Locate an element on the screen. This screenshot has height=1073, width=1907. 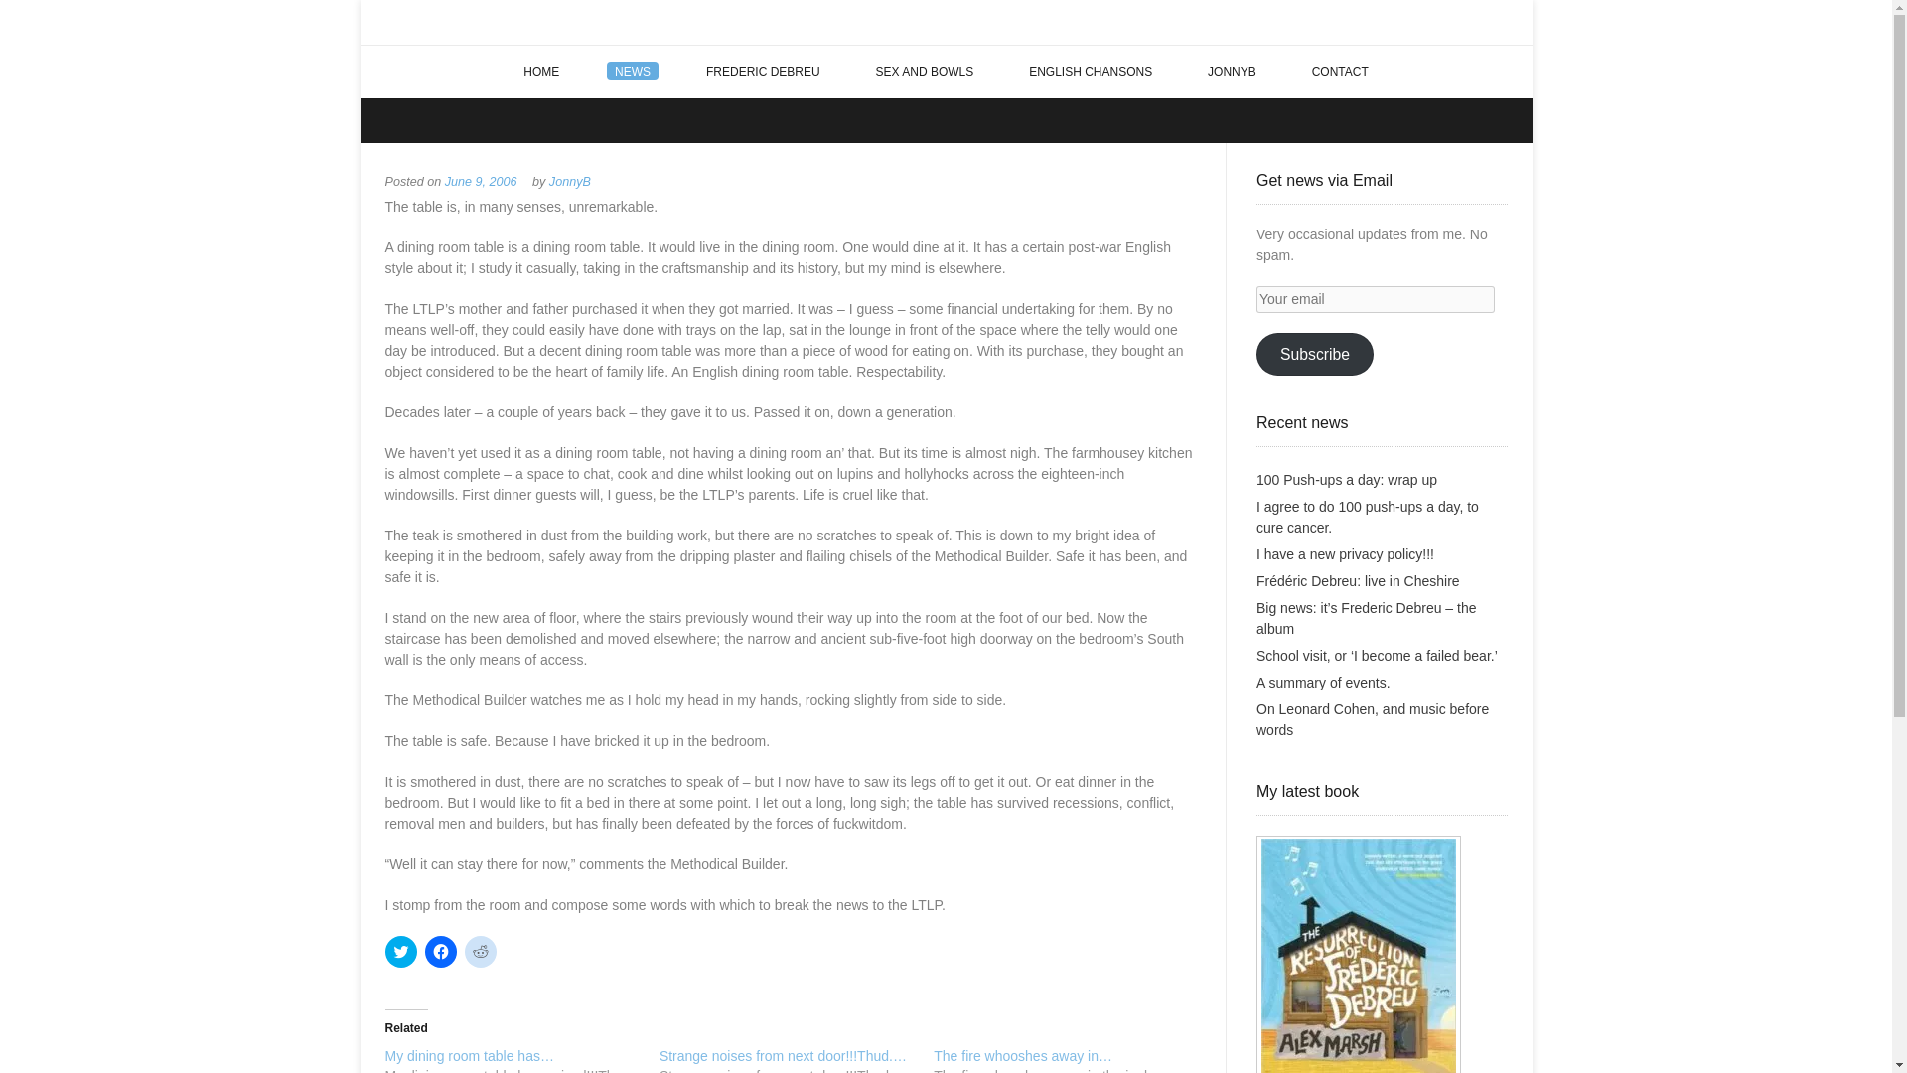
Click to share on Twitter is located at coordinates (401, 952).